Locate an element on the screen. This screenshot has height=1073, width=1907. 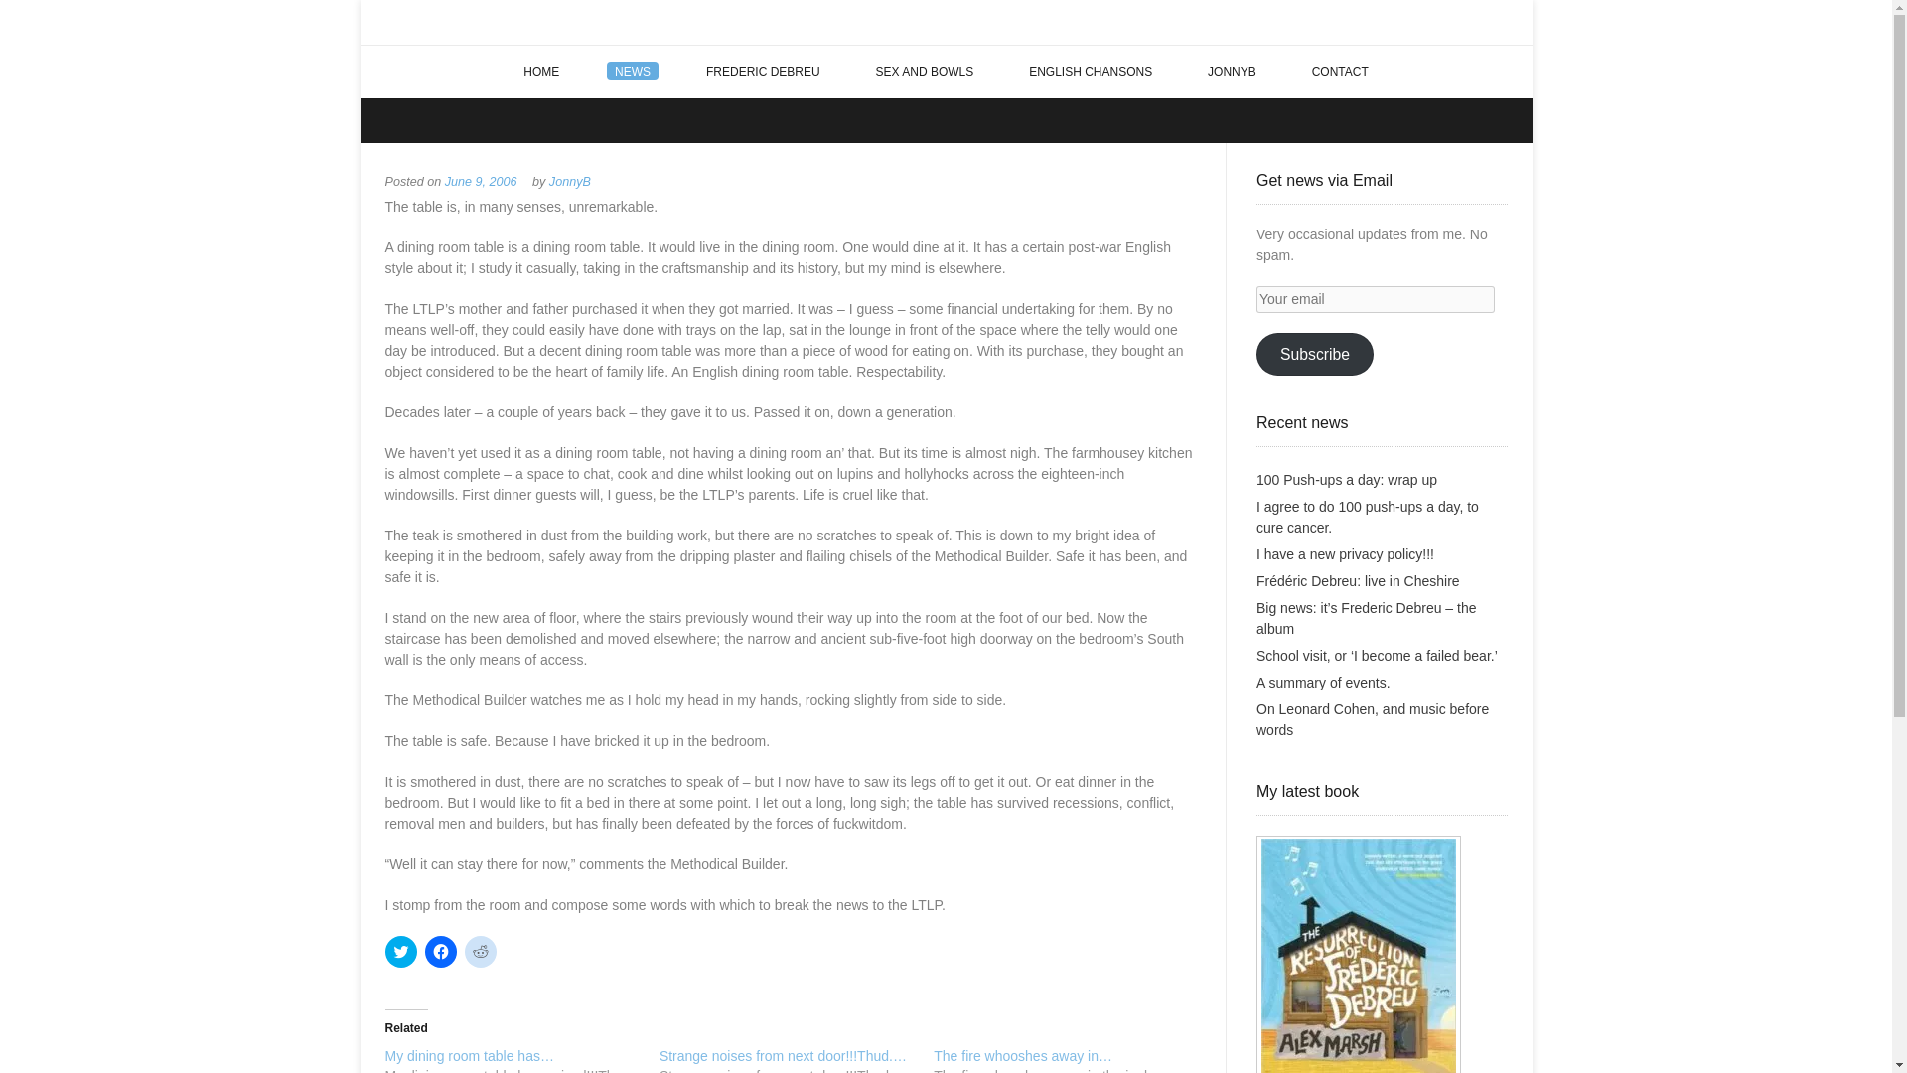
Click to share on Twitter is located at coordinates (401, 952).